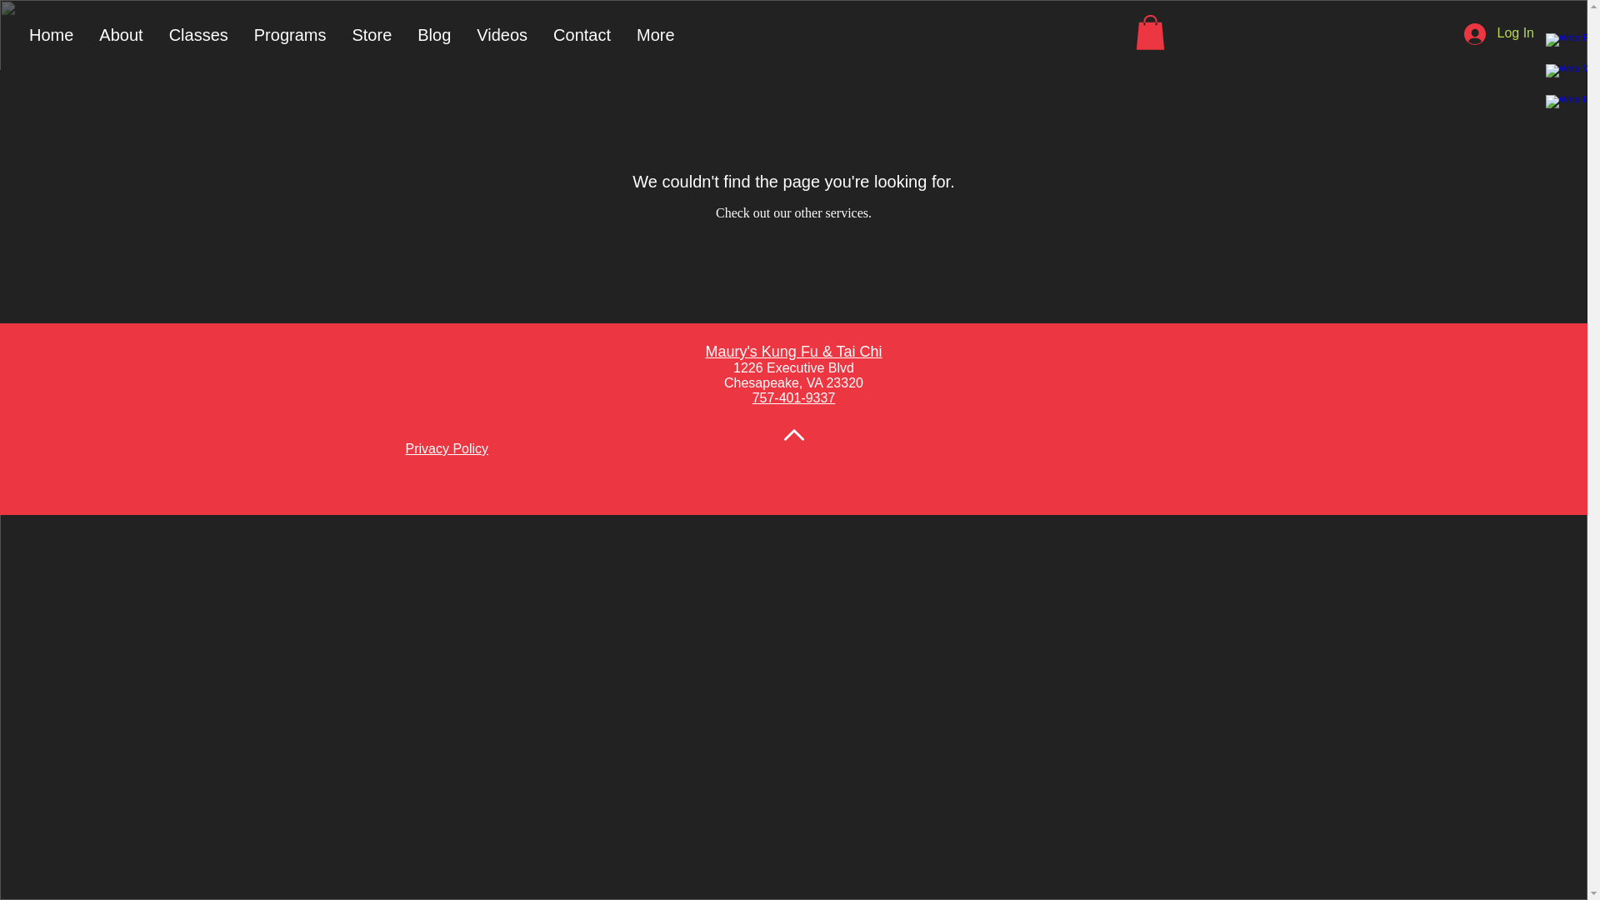 The image size is (1600, 900). I want to click on Blog, so click(433, 38).